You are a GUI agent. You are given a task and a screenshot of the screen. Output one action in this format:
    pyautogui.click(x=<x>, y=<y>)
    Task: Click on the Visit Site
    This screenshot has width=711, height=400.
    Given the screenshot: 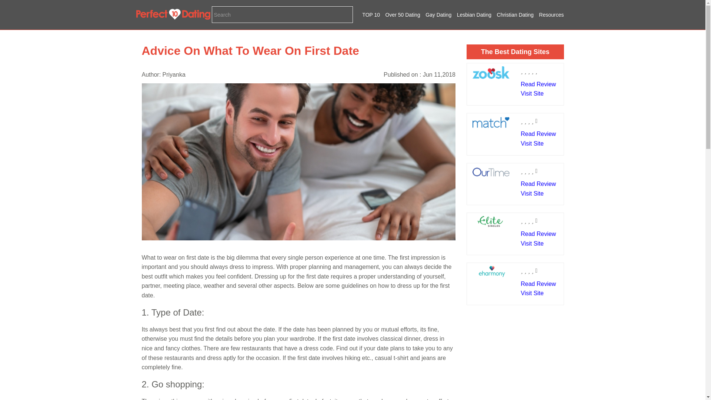 What is the action you would take?
    pyautogui.click(x=532, y=244)
    